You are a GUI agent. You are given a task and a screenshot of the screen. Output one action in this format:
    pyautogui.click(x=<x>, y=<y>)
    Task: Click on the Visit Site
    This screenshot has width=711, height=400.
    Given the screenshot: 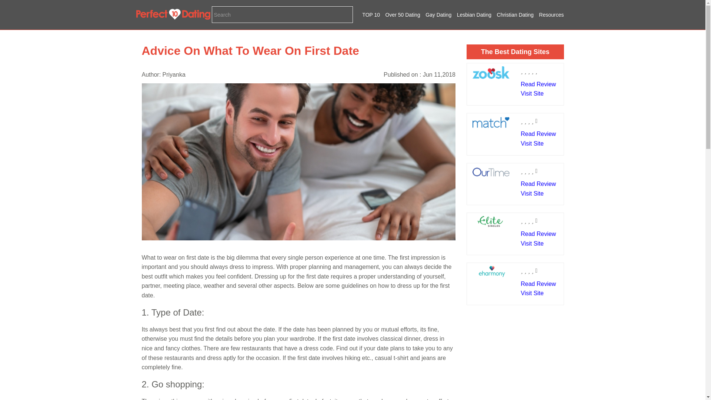 What is the action you would take?
    pyautogui.click(x=532, y=244)
    